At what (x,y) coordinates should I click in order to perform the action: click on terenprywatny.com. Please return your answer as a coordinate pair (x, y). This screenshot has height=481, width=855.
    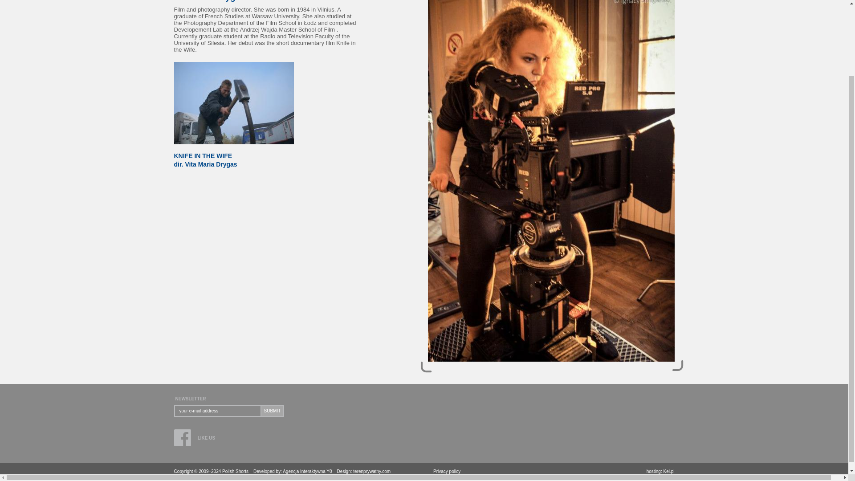
    Looking at the image, I should click on (233, 155).